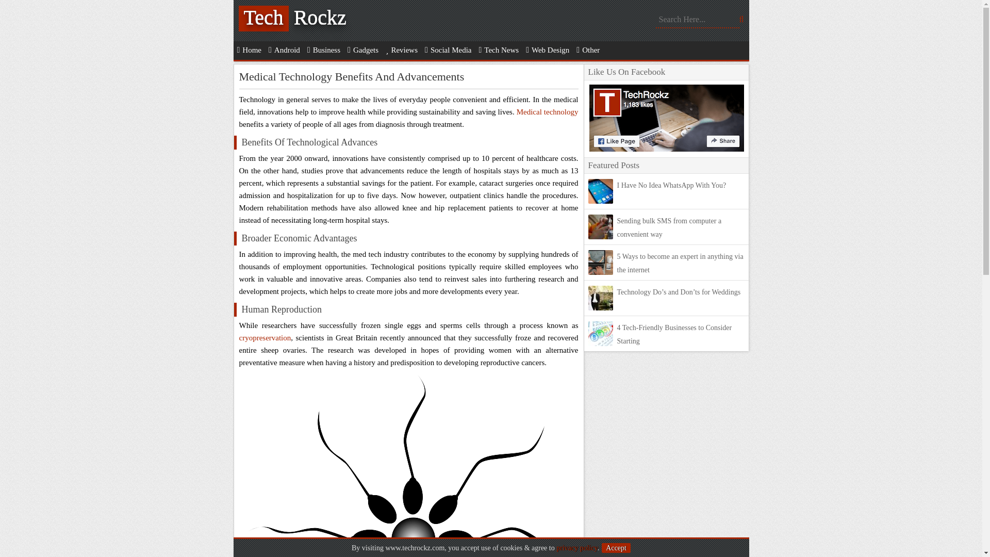 This screenshot has height=557, width=990. What do you see at coordinates (363, 50) in the screenshot?
I see `Gadgets` at bounding box center [363, 50].